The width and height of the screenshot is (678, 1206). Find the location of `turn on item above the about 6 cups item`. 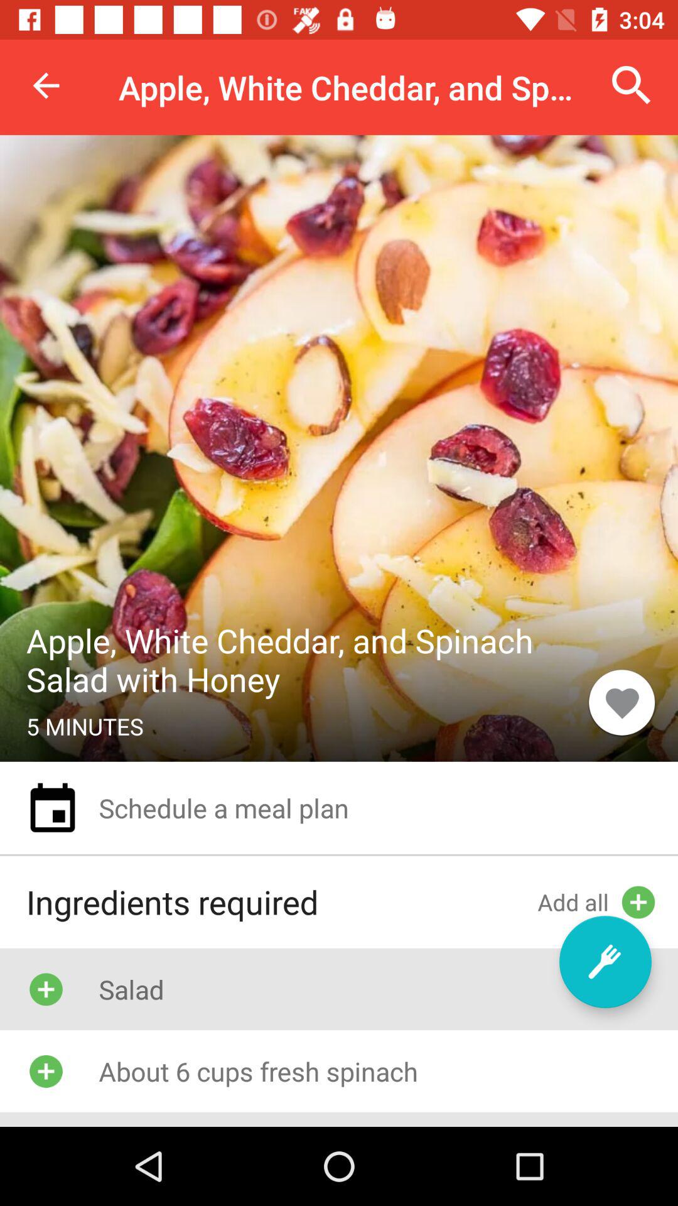

turn on item above the about 6 cups item is located at coordinates (605, 962).